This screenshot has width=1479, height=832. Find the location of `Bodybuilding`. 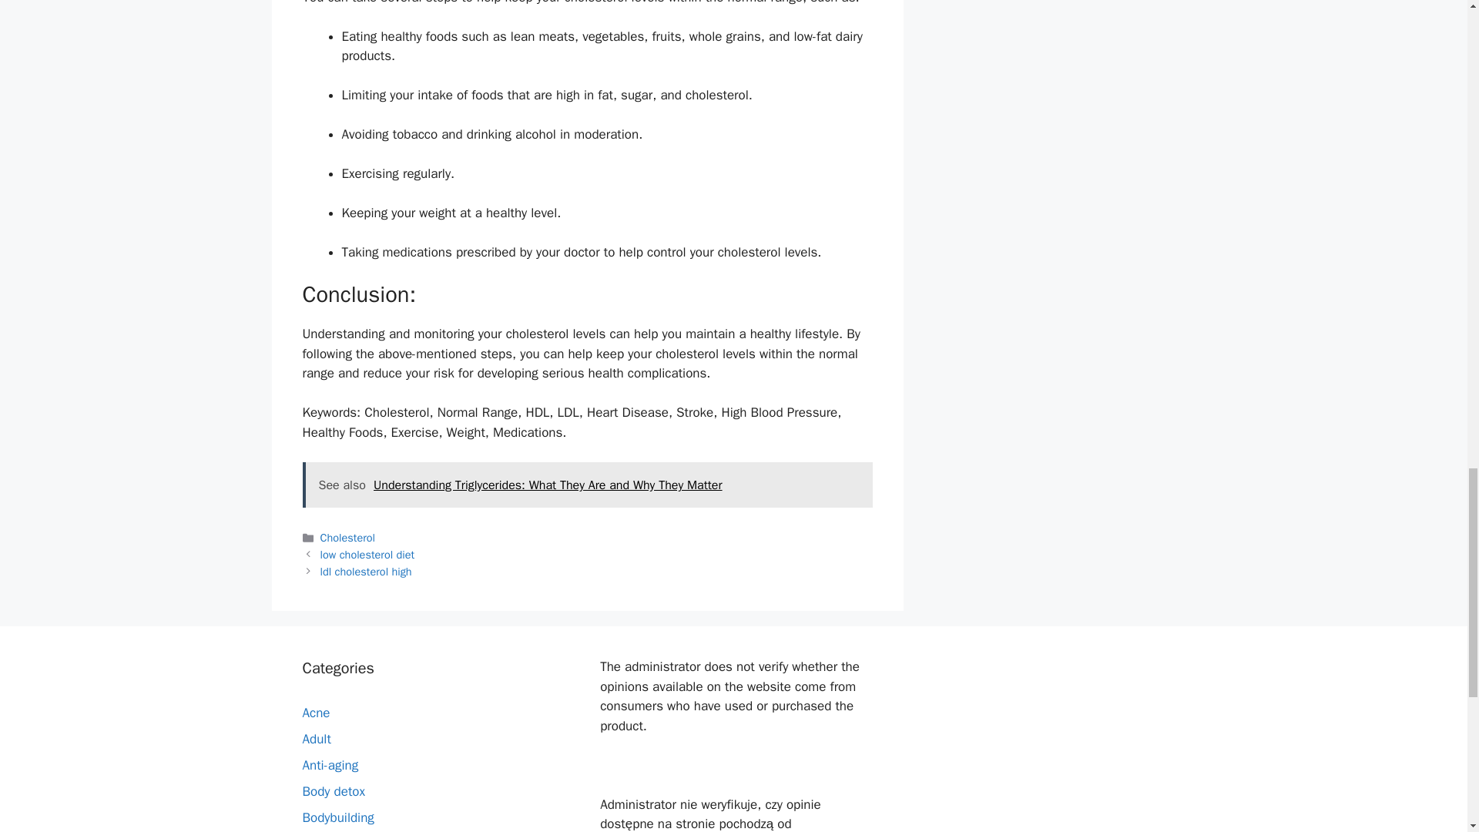

Bodybuilding is located at coordinates (337, 817).